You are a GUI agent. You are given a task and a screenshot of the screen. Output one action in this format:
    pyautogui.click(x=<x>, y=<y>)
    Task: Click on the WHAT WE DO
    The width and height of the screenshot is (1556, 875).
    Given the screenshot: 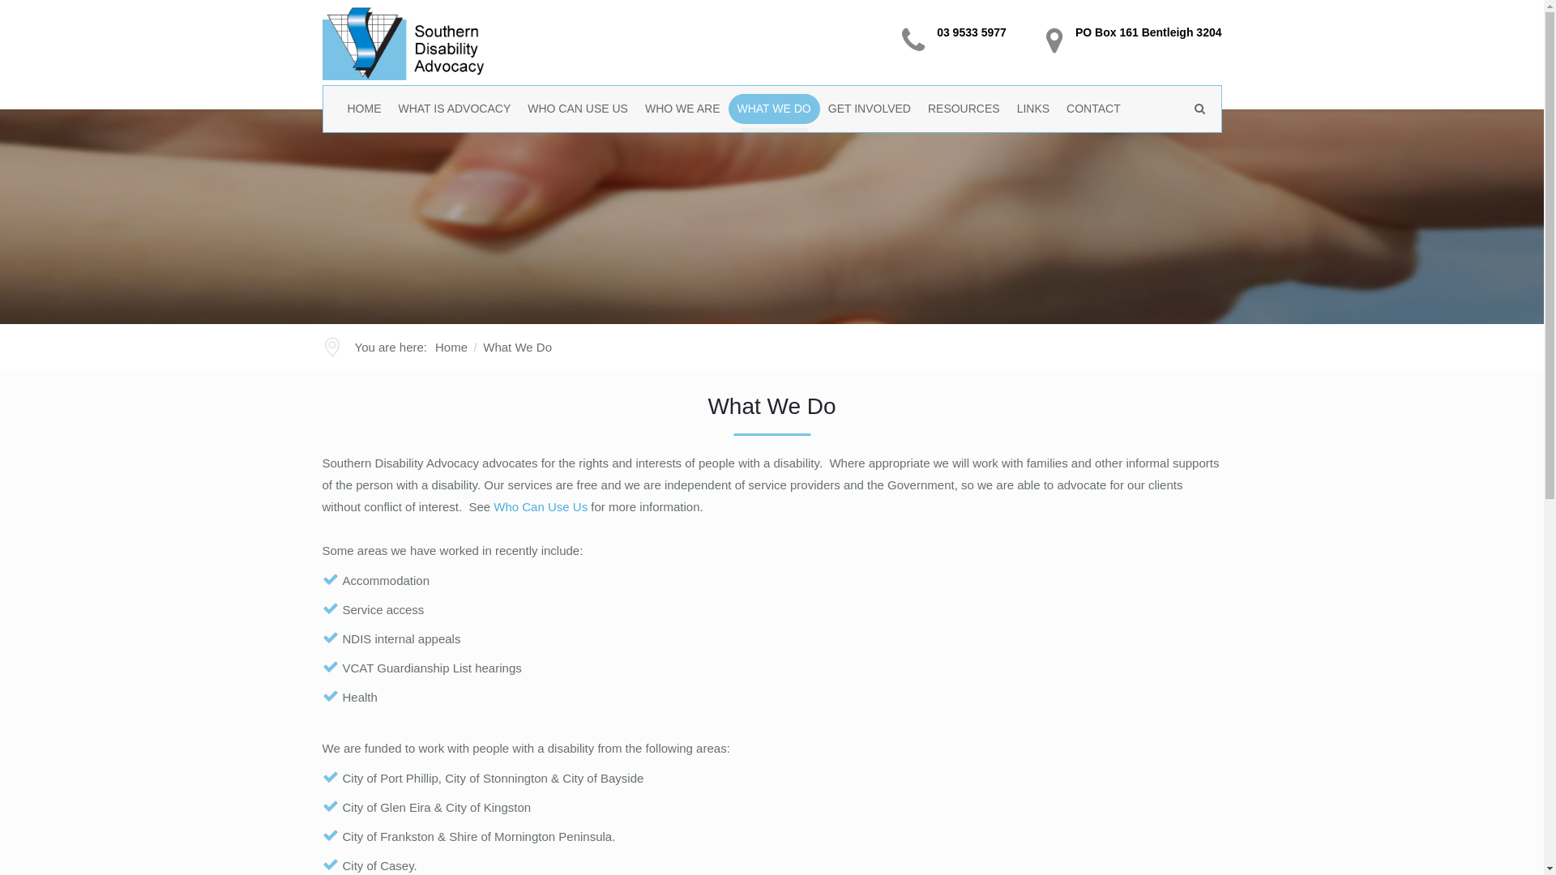 What is the action you would take?
    pyautogui.click(x=774, y=109)
    